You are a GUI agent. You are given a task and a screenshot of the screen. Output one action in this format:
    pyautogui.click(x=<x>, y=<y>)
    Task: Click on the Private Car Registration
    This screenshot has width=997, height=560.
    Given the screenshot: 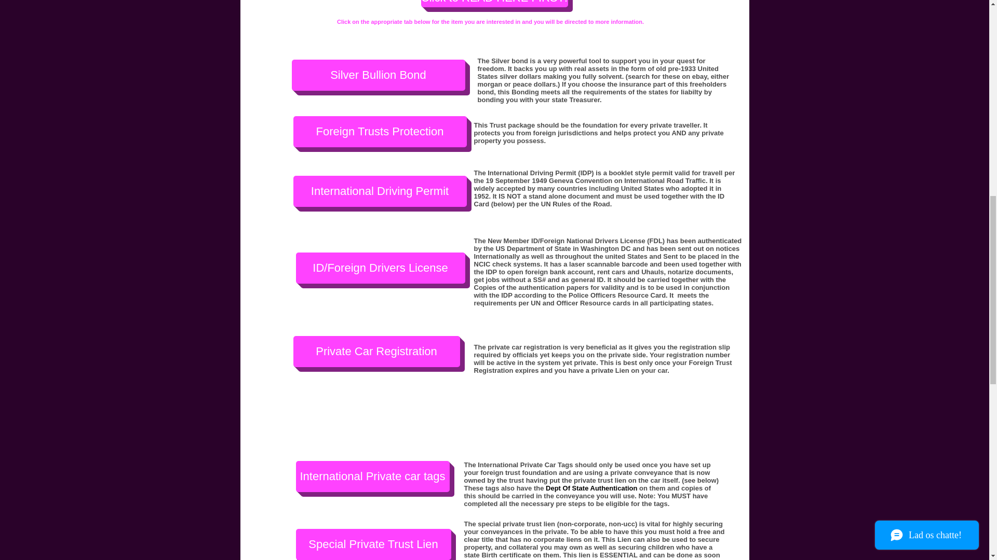 What is the action you would take?
    pyautogui.click(x=376, y=352)
    